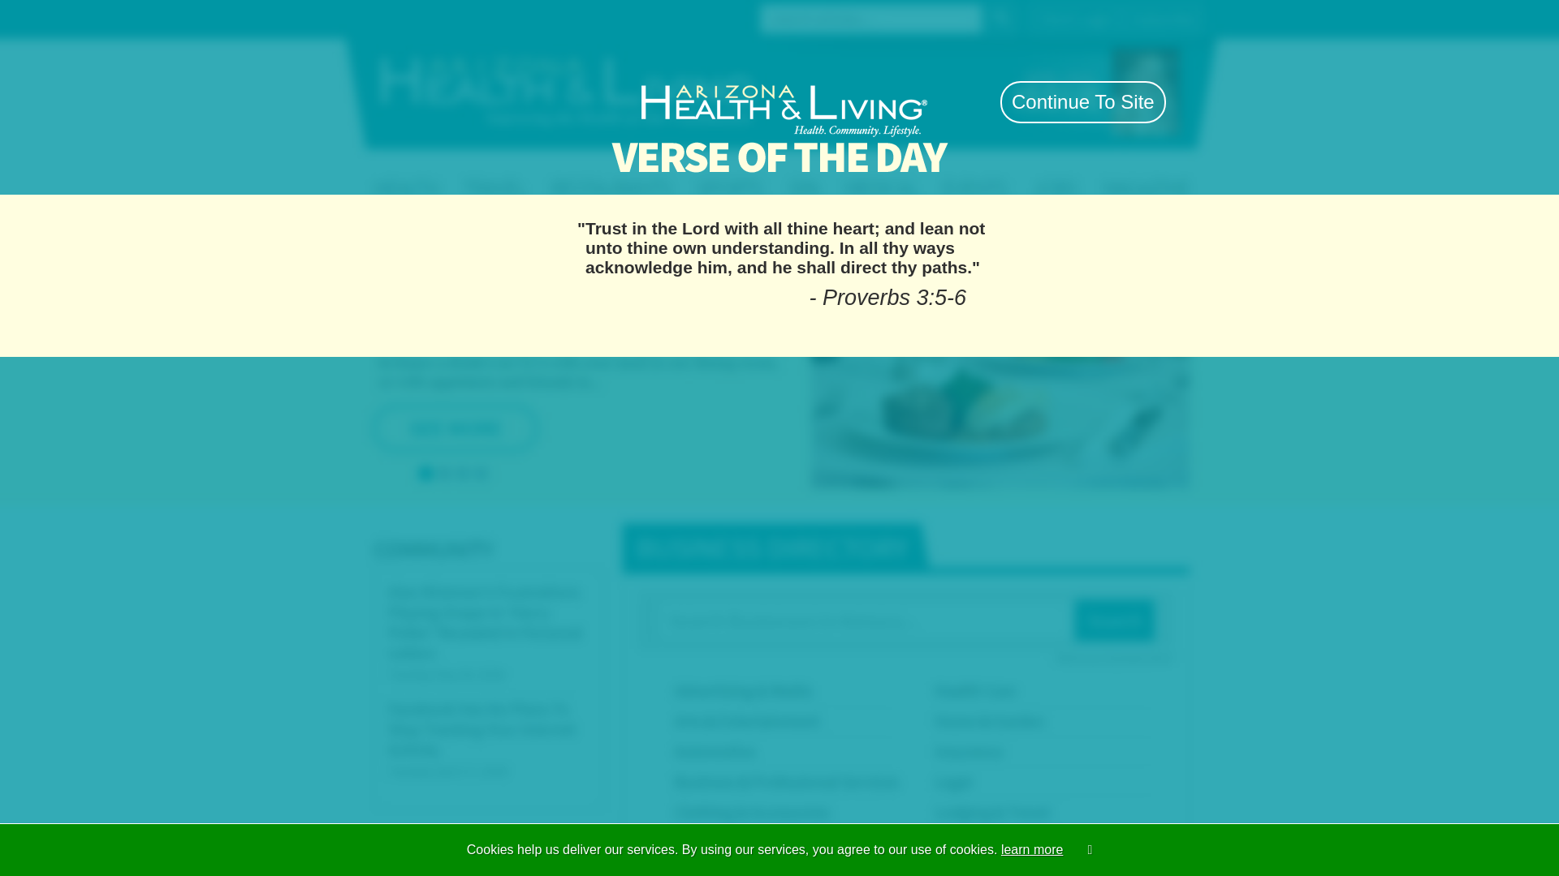  What do you see at coordinates (455, 172) in the screenshot?
I see `HEALTH` at bounding box center [455, 172].